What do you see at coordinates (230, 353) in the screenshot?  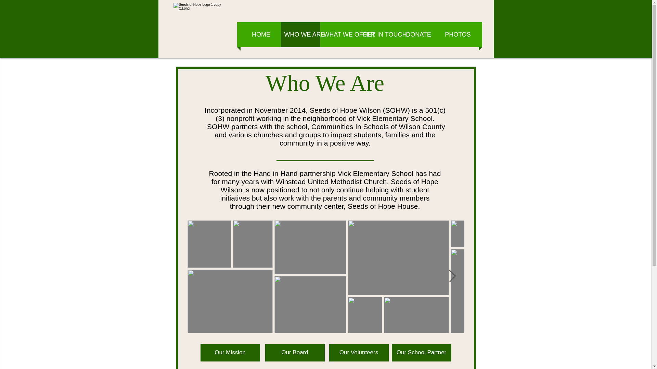 I see `Our Mission` at bounding box center [230, 353].